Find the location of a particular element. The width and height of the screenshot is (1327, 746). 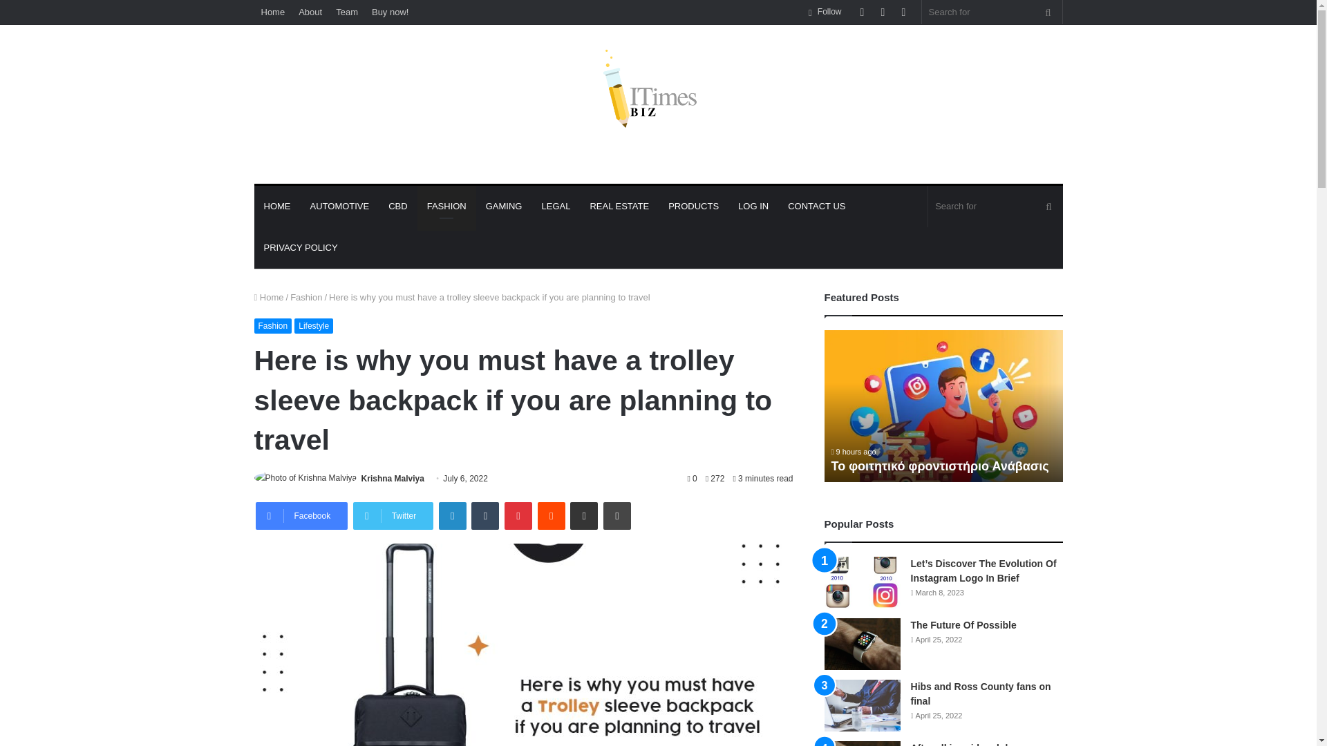

Team is located at coordinates (347, 12).